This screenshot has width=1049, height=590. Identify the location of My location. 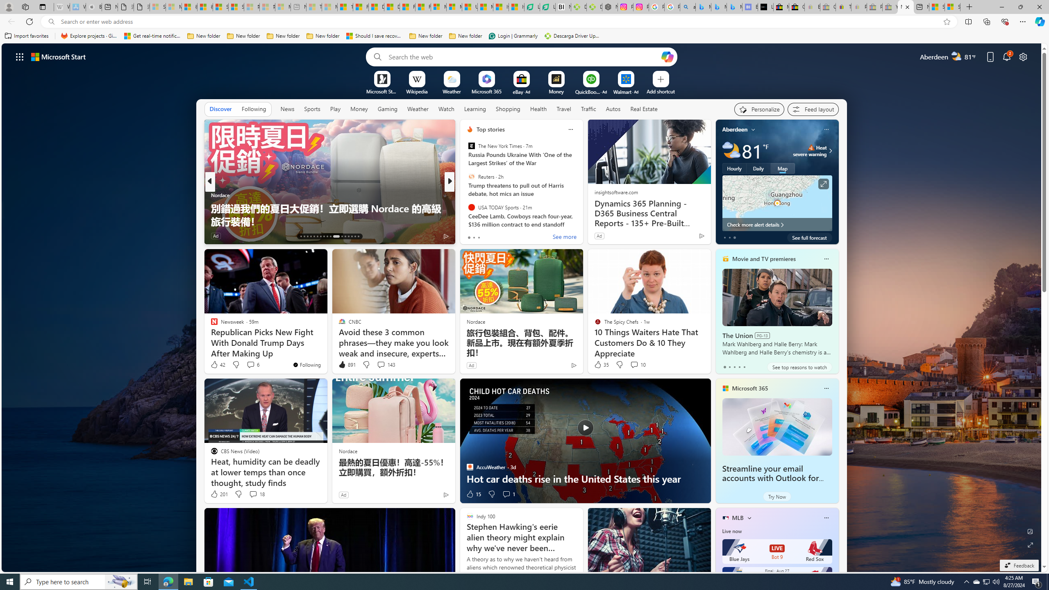
(753, 129).